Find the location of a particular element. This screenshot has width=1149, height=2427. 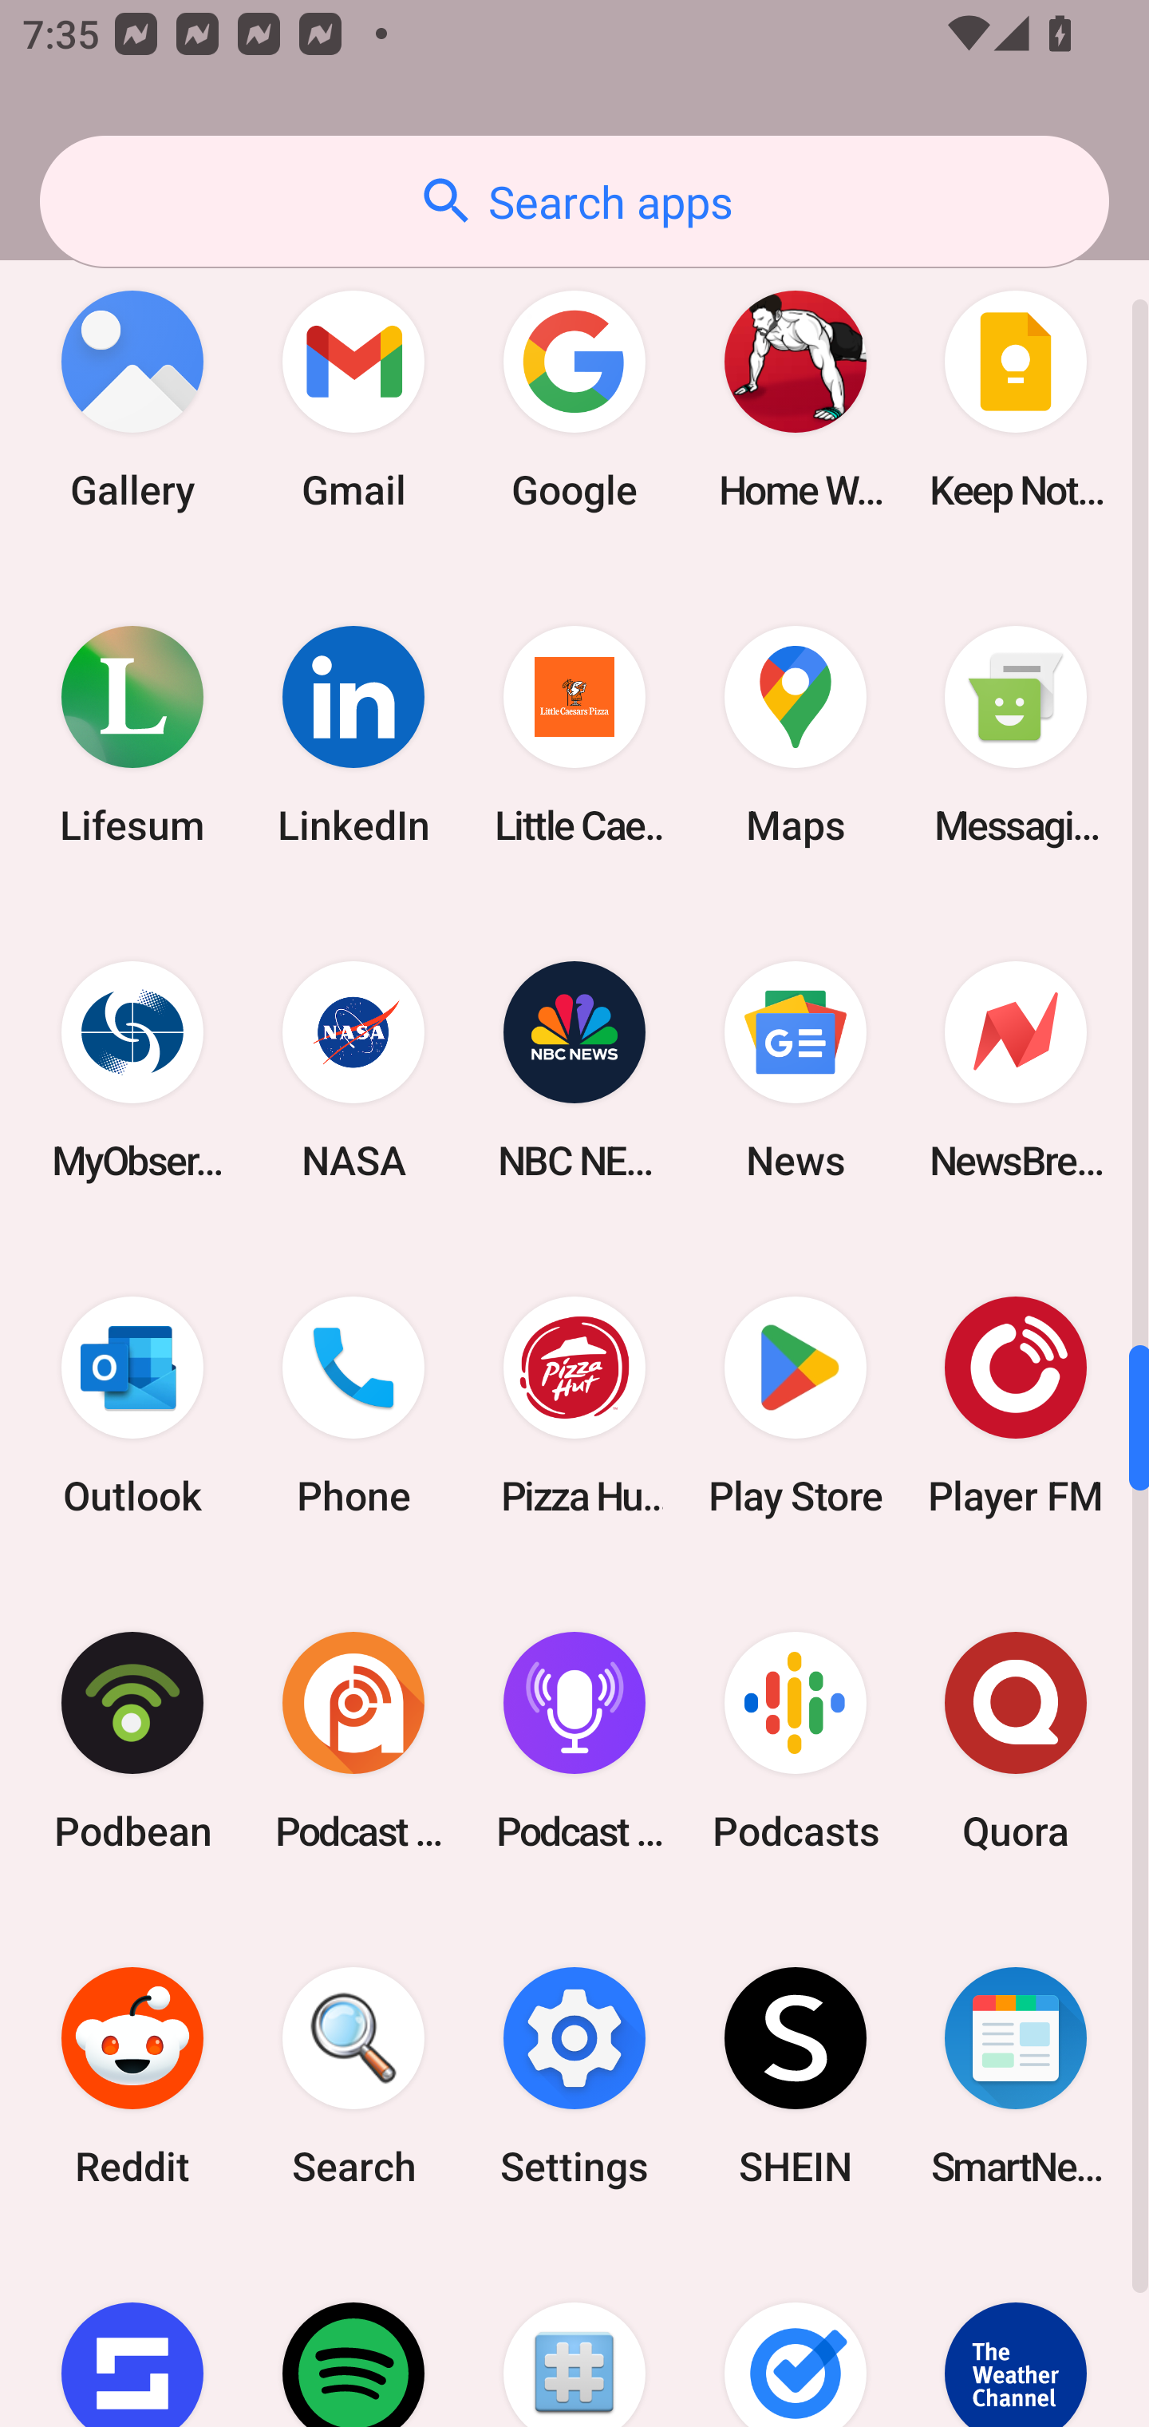

  Search apps is located at coordinates (574, 201).